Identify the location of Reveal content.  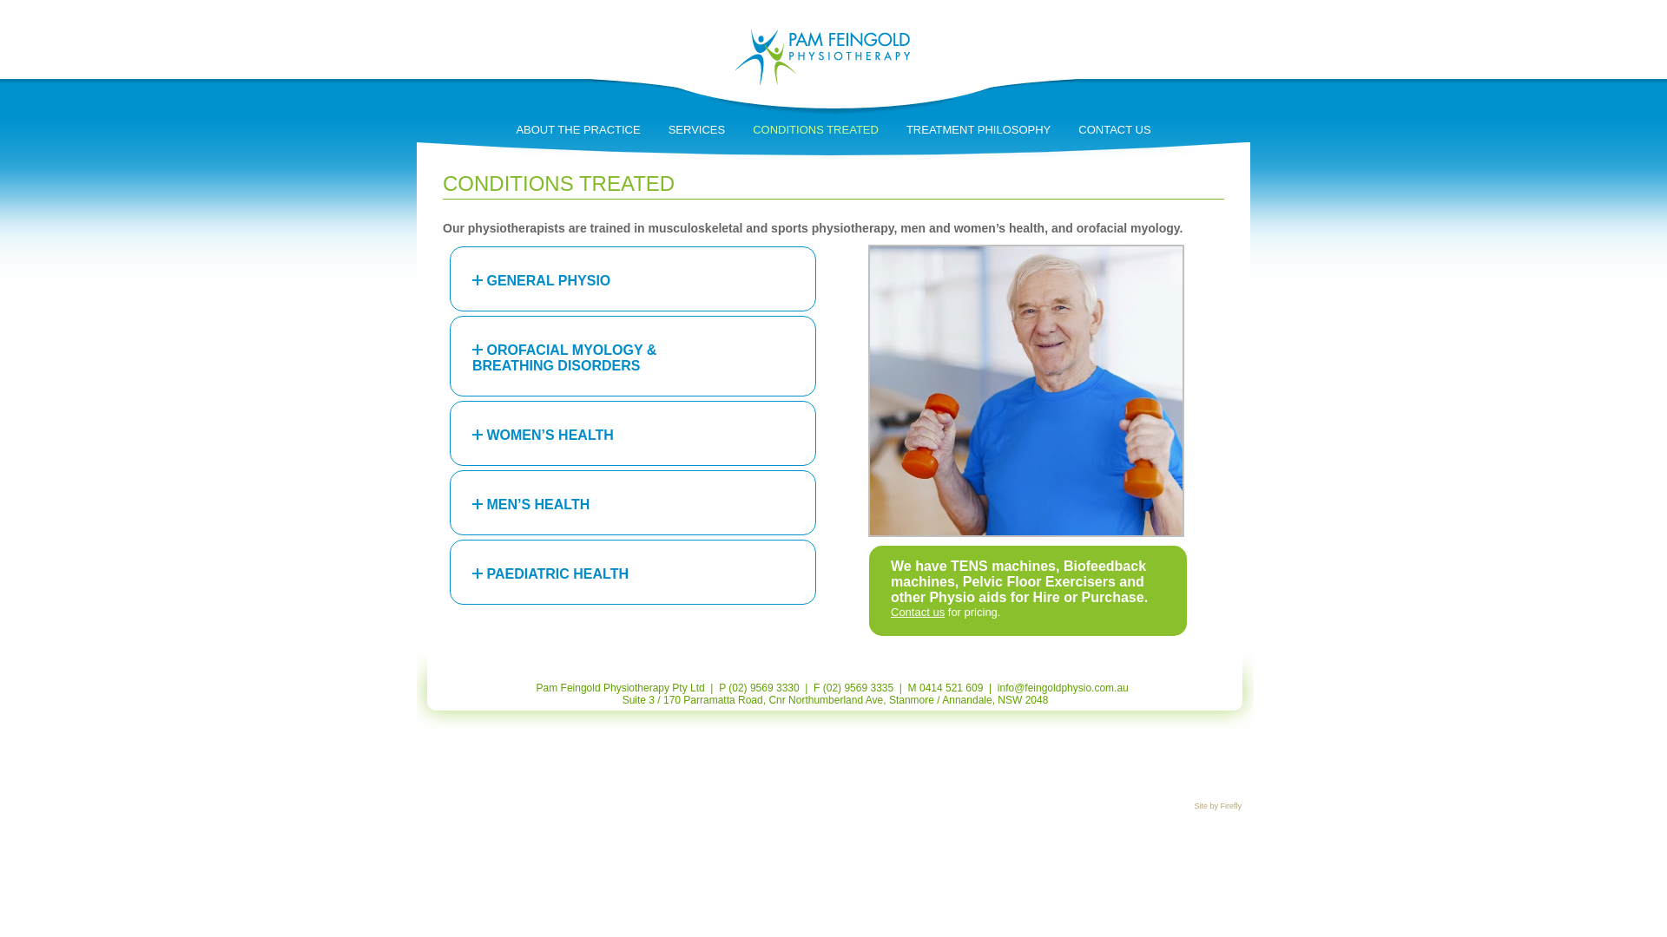
(478, 504).